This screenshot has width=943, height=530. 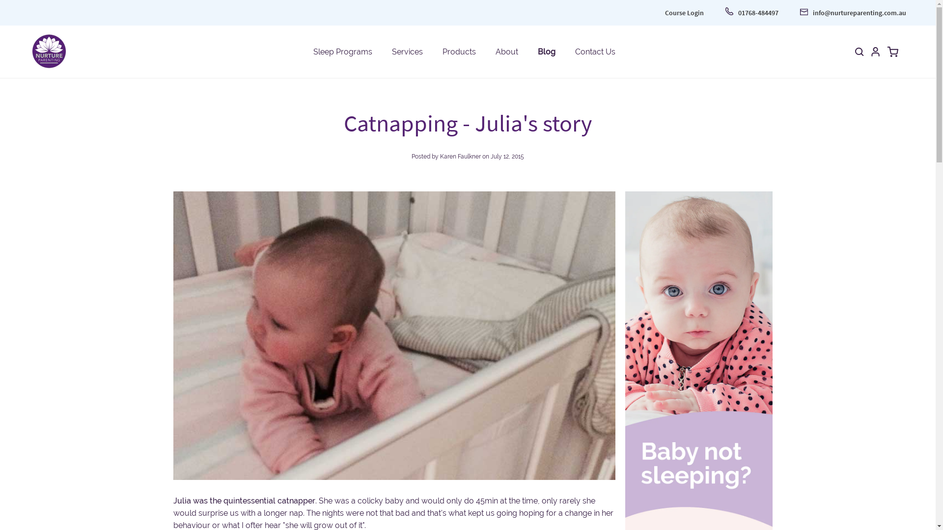 I want to click on Services, so click(x=408, y=51).